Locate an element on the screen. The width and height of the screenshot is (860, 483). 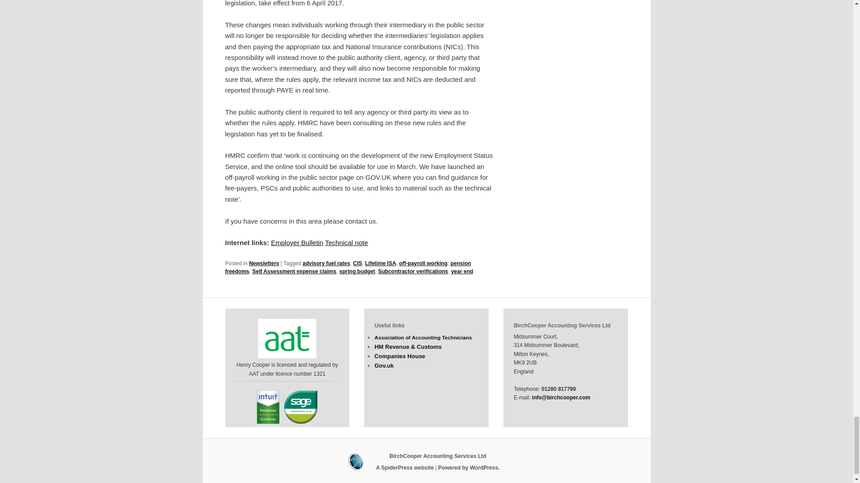
advisory fuel rates is located at coordinates (326, 263).